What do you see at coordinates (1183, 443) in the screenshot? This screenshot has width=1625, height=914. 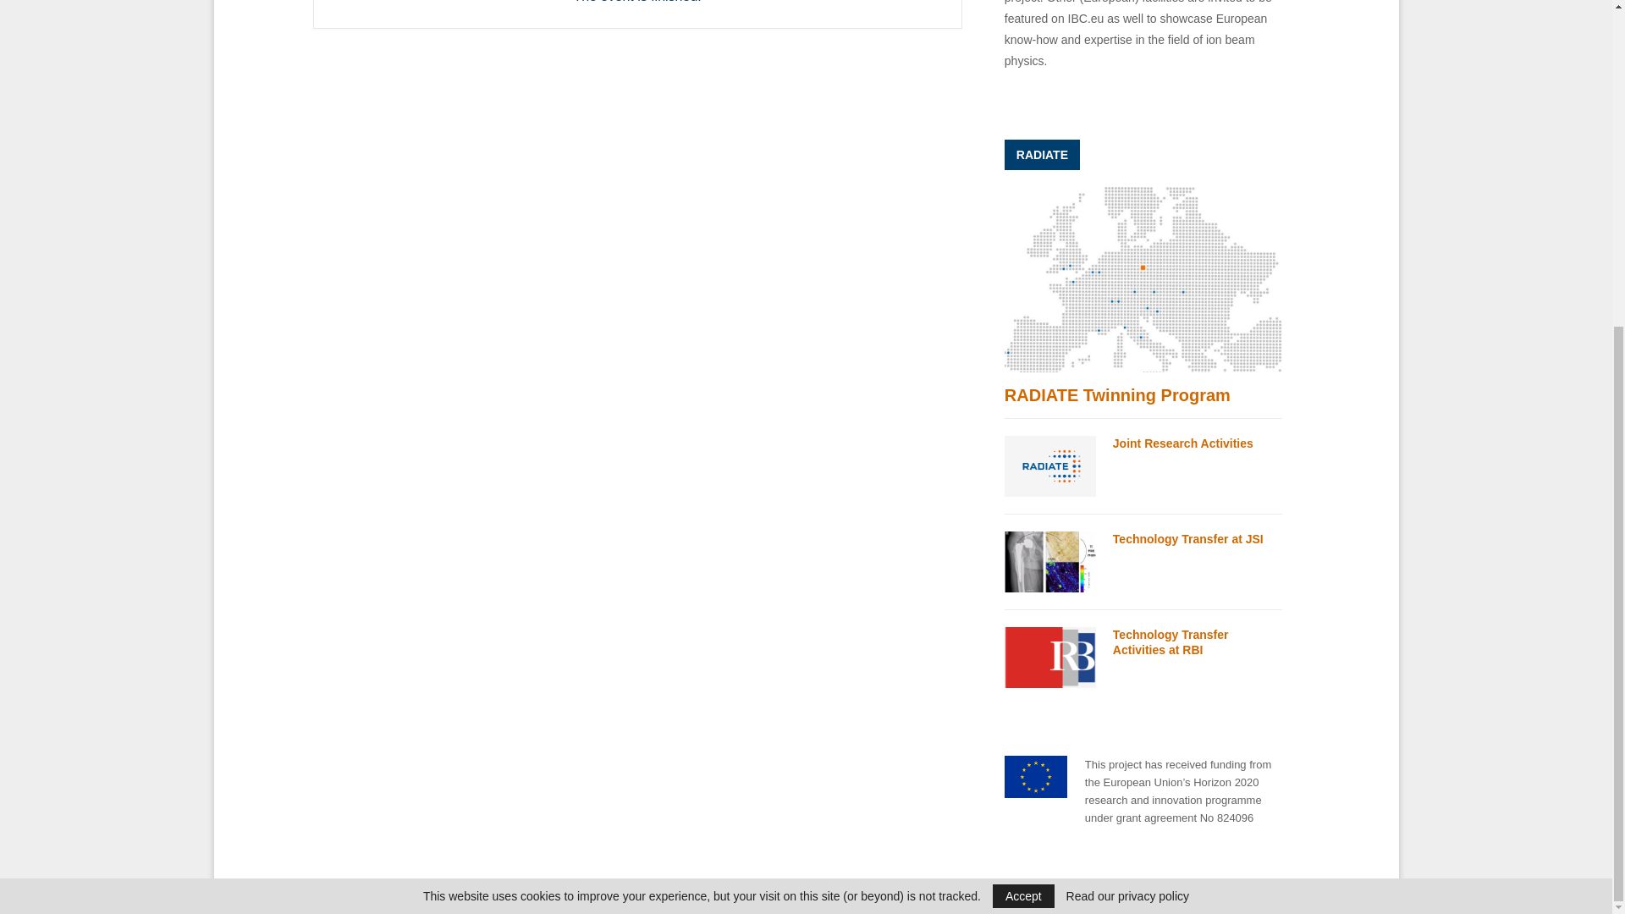 I see ` Joint Research Activities ` at bounding box center [1183, 443].